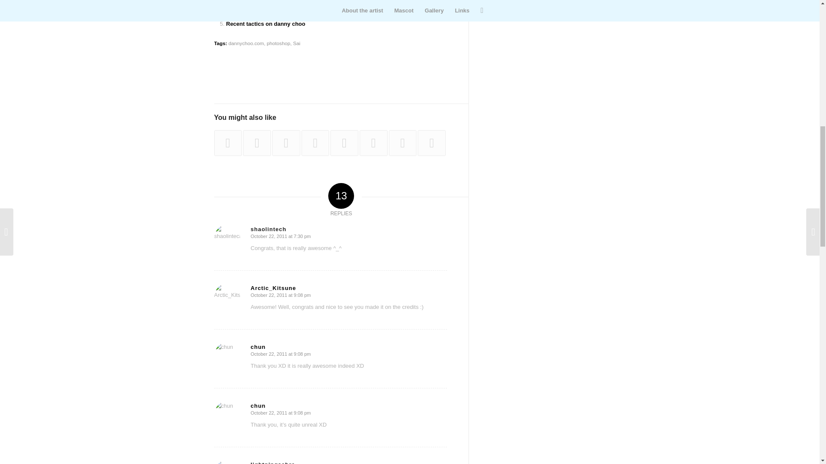  What do you see at coordinates (279, 43) in the screenshot?
I see `photoshop` at bounding box center [279, 43].